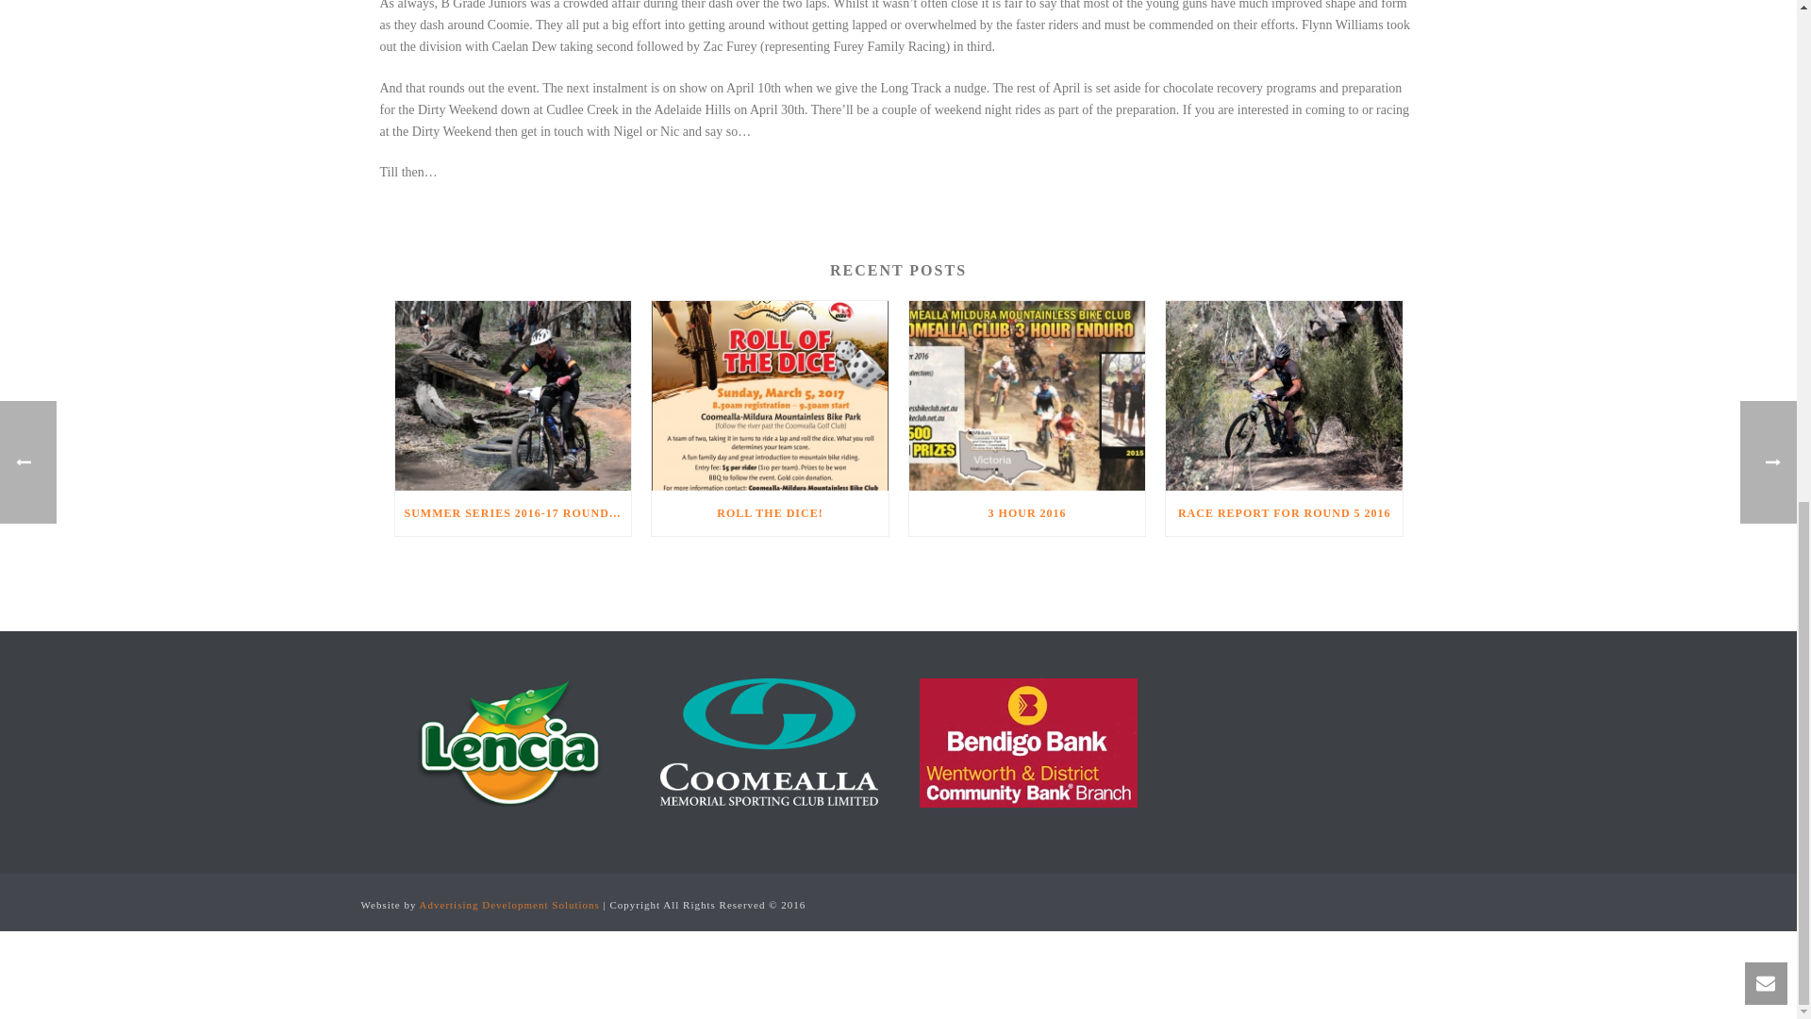 The image size is (1811, 1019). I want to click on Race Report for Round 5 2016, so click(1284, 394).